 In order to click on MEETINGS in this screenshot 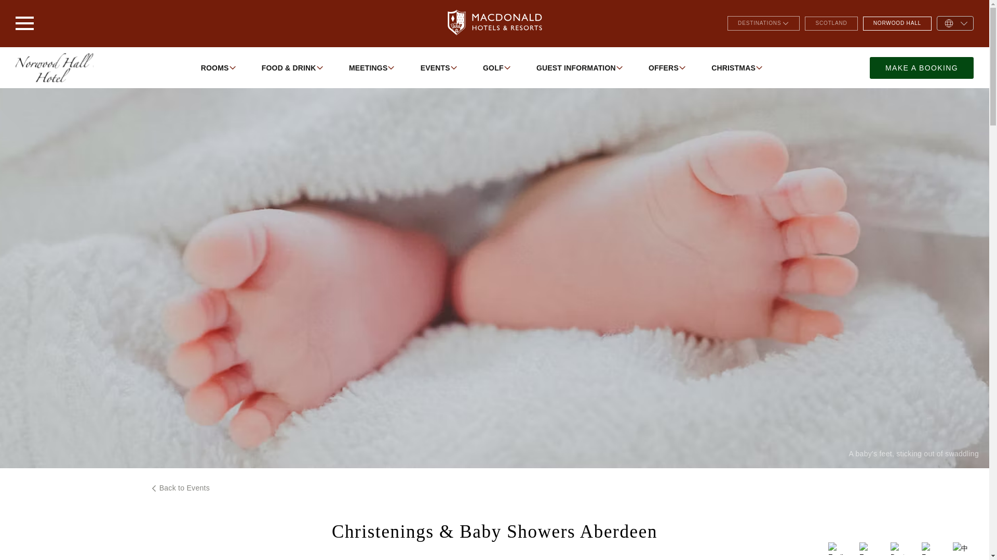, I will do `click(372, 67)`.